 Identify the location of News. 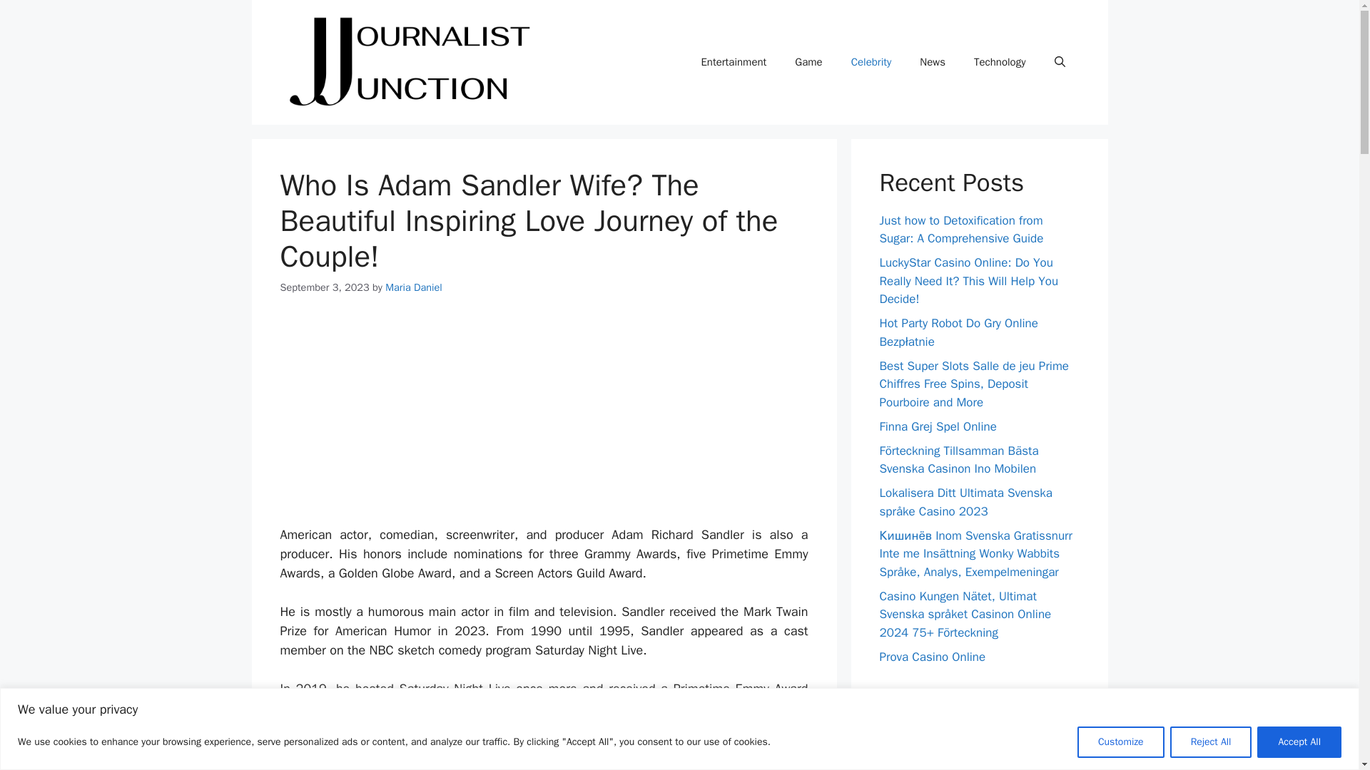
(933, 61).